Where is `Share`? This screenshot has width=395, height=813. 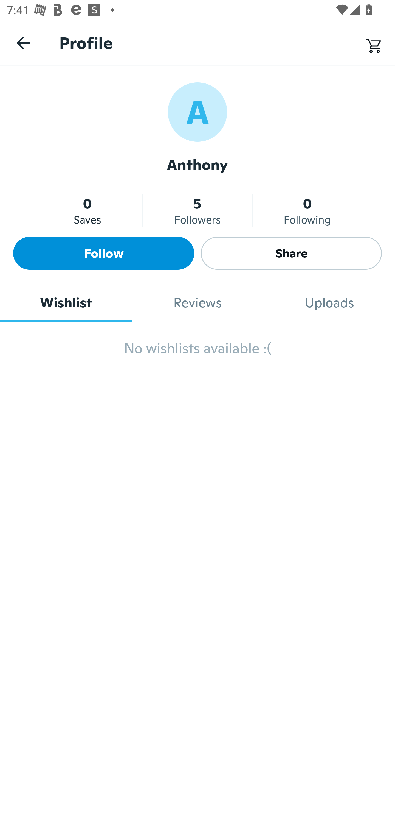
Share is located at coordinates (291, 253).